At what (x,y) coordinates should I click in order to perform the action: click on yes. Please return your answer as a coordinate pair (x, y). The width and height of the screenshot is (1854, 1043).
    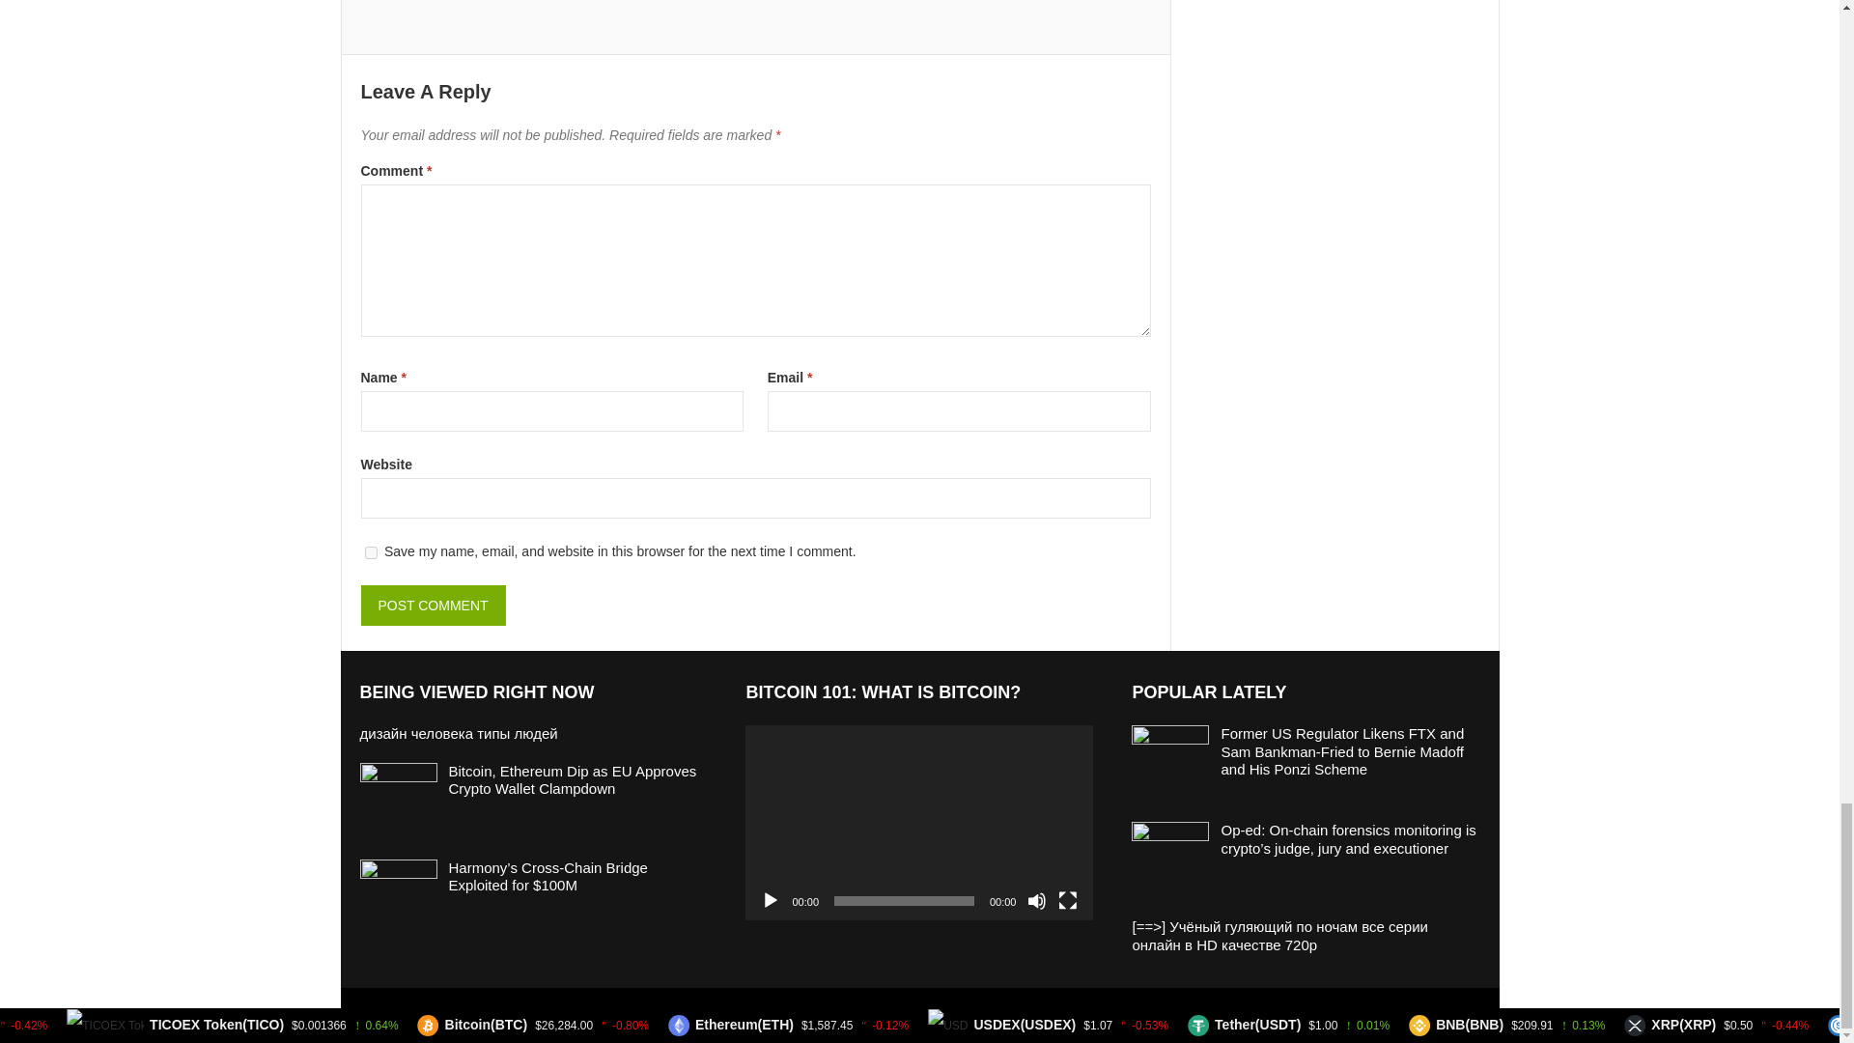
    Looking at the image, I should click on (371, 552).